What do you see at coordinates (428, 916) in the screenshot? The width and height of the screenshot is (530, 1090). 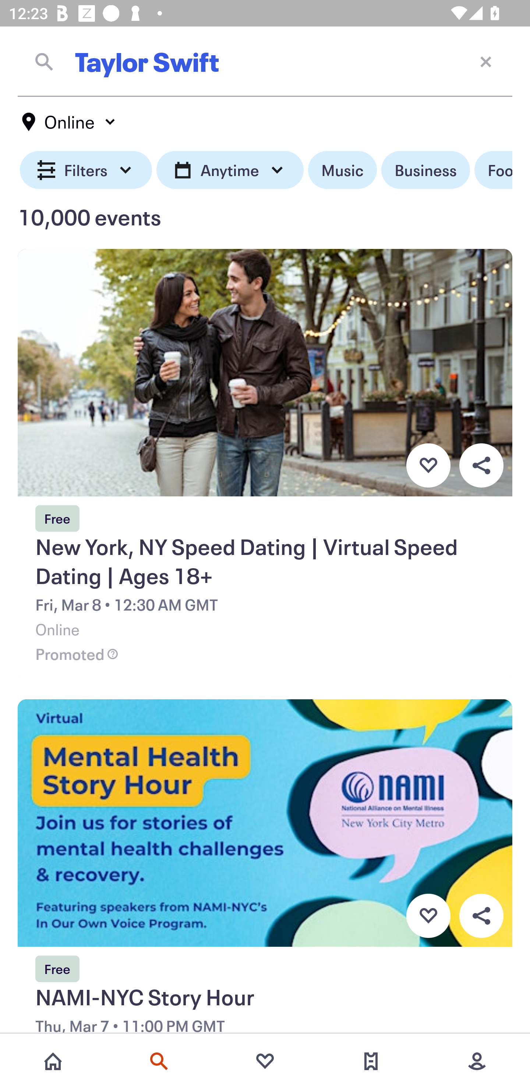 I see `Favorite button` at bounding box center [428, 916].